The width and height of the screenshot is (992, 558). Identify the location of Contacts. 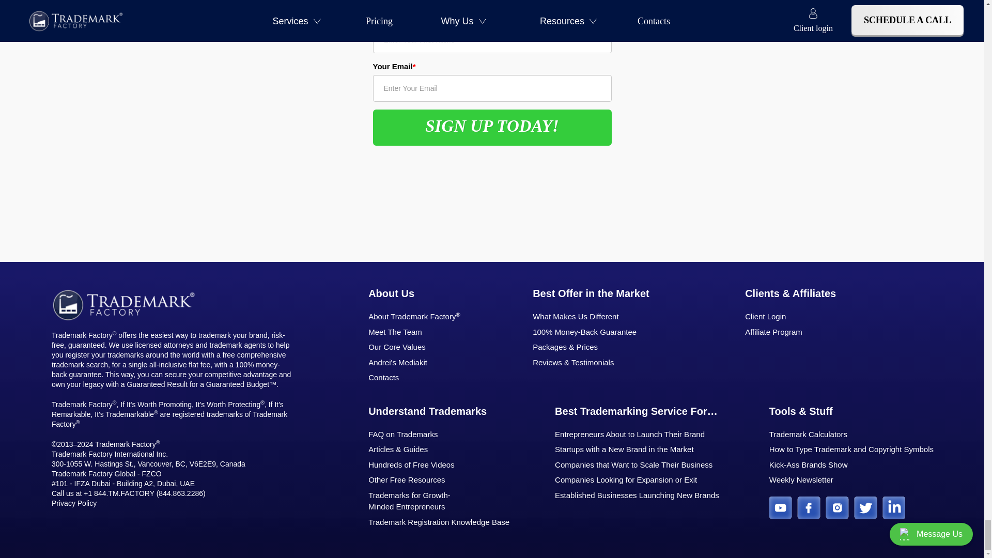
(422, 378).